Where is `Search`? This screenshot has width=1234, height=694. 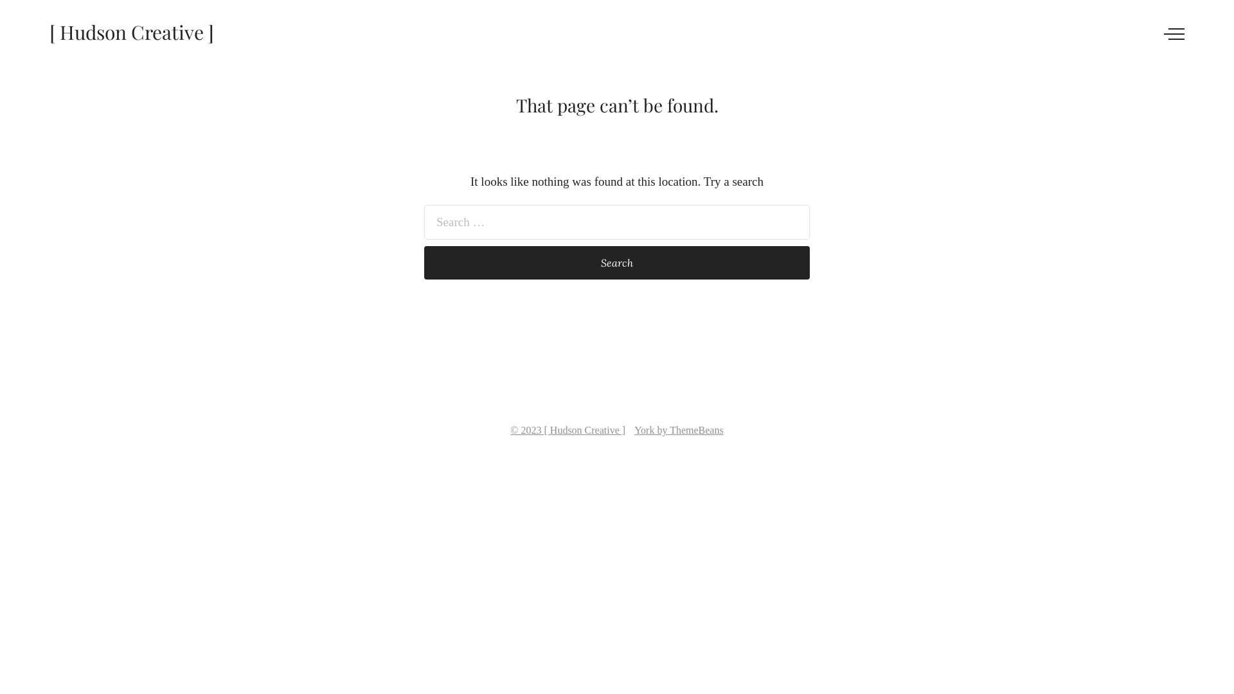 Search is located at coordinates (617, 263).